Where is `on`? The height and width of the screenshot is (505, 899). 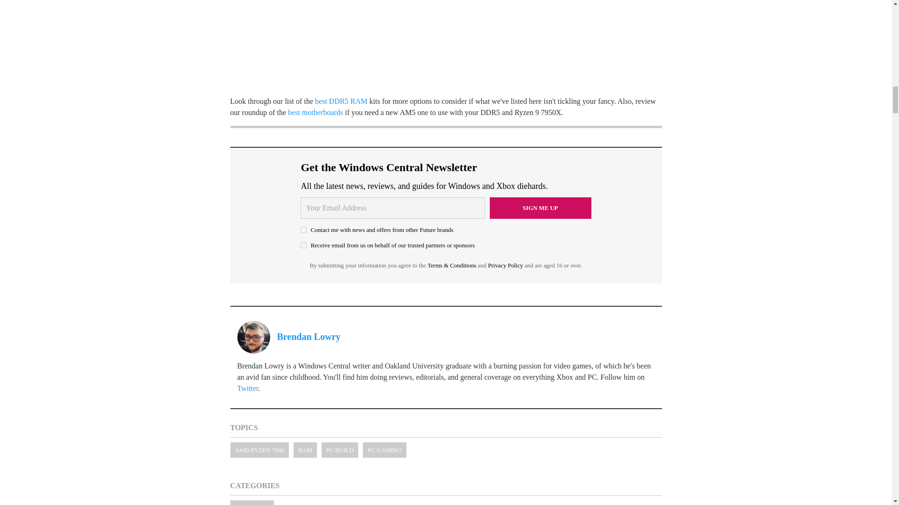 on is located at coordinates (303, 245).